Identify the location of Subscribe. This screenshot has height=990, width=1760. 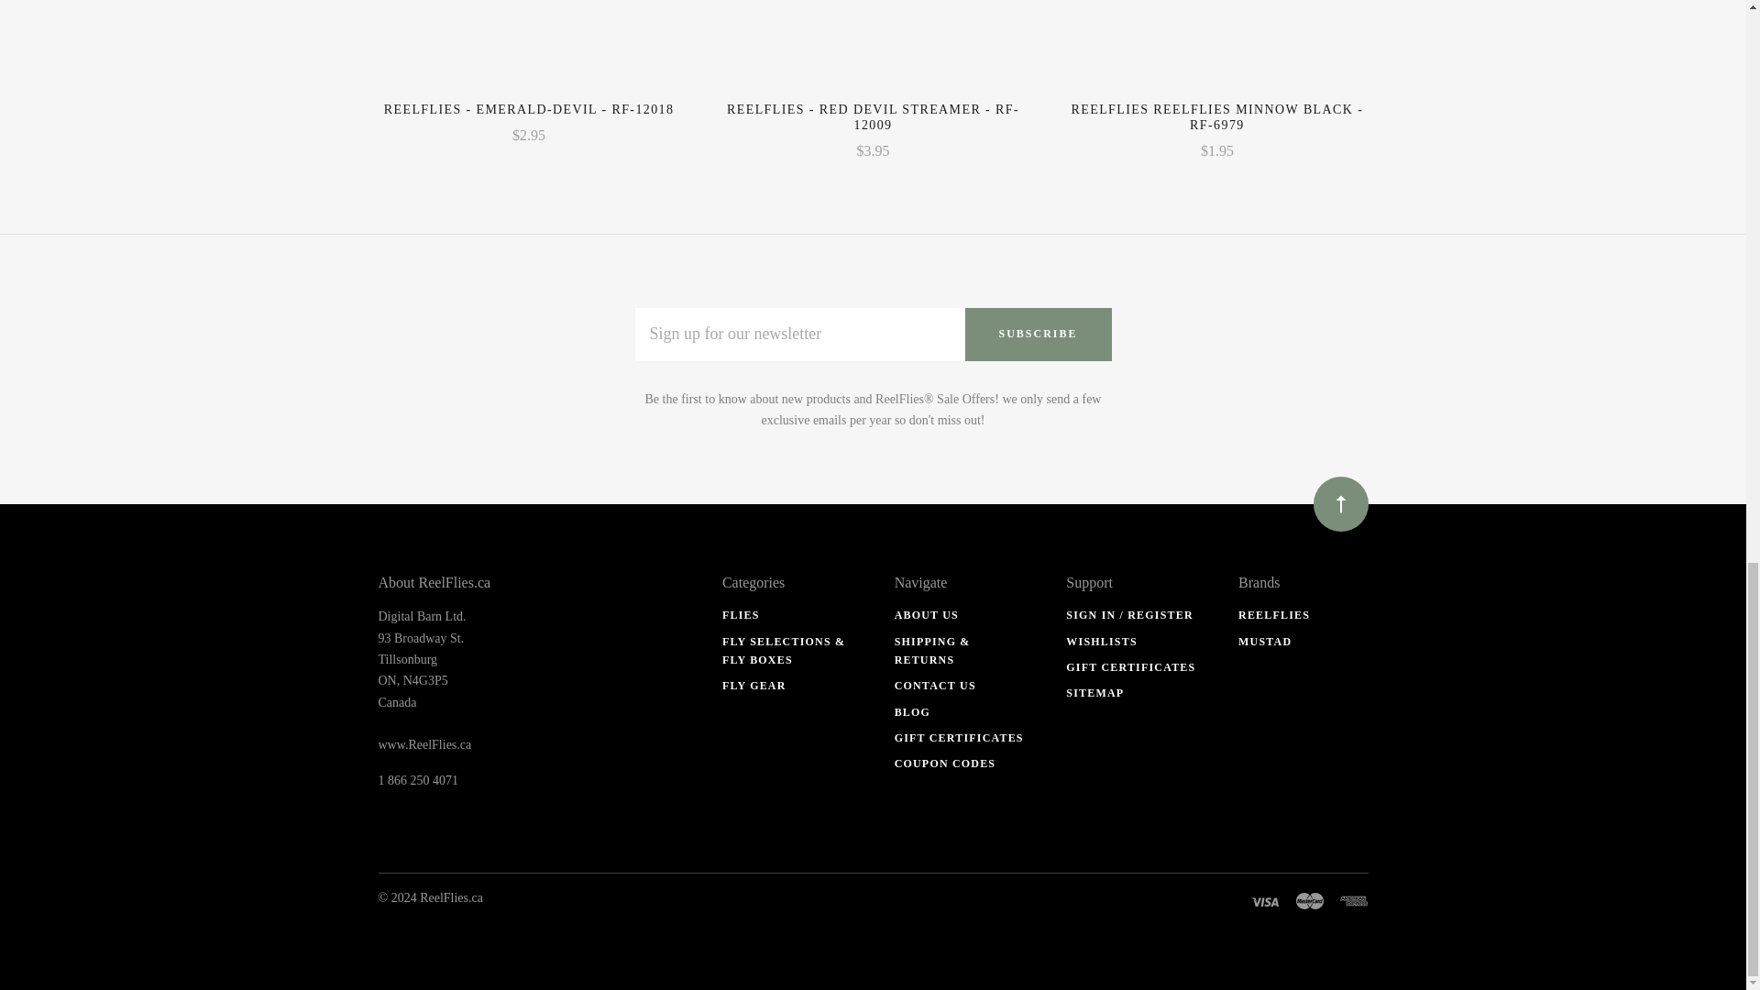
(1038, 334).